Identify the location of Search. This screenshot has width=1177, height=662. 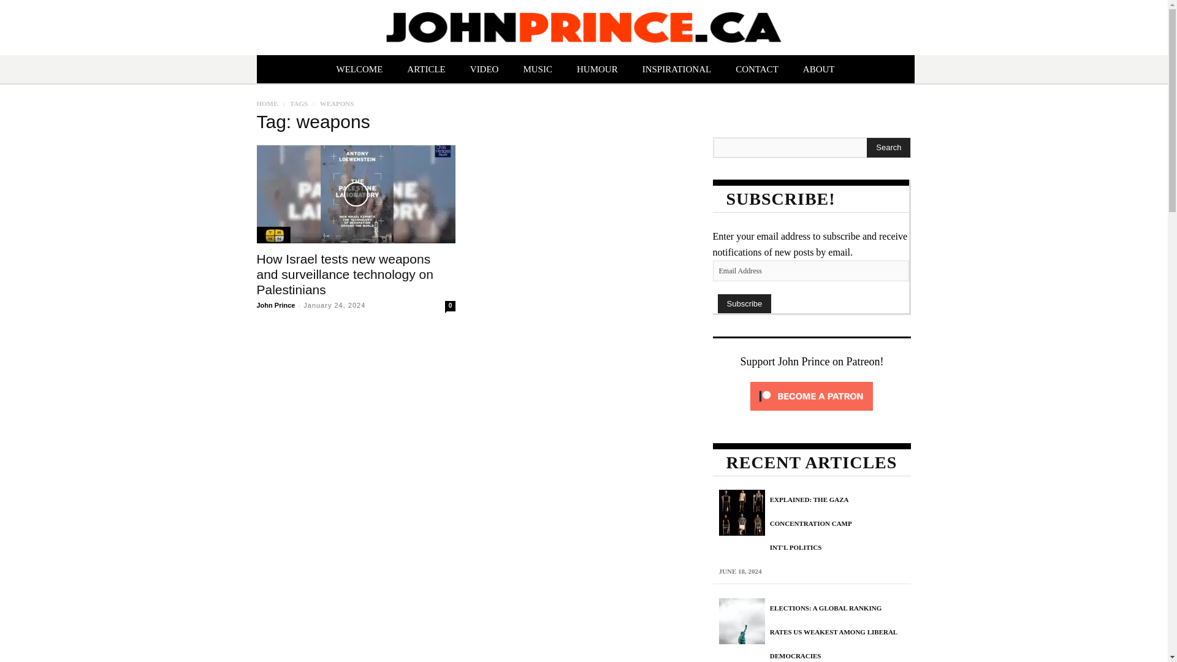
(888, 147).